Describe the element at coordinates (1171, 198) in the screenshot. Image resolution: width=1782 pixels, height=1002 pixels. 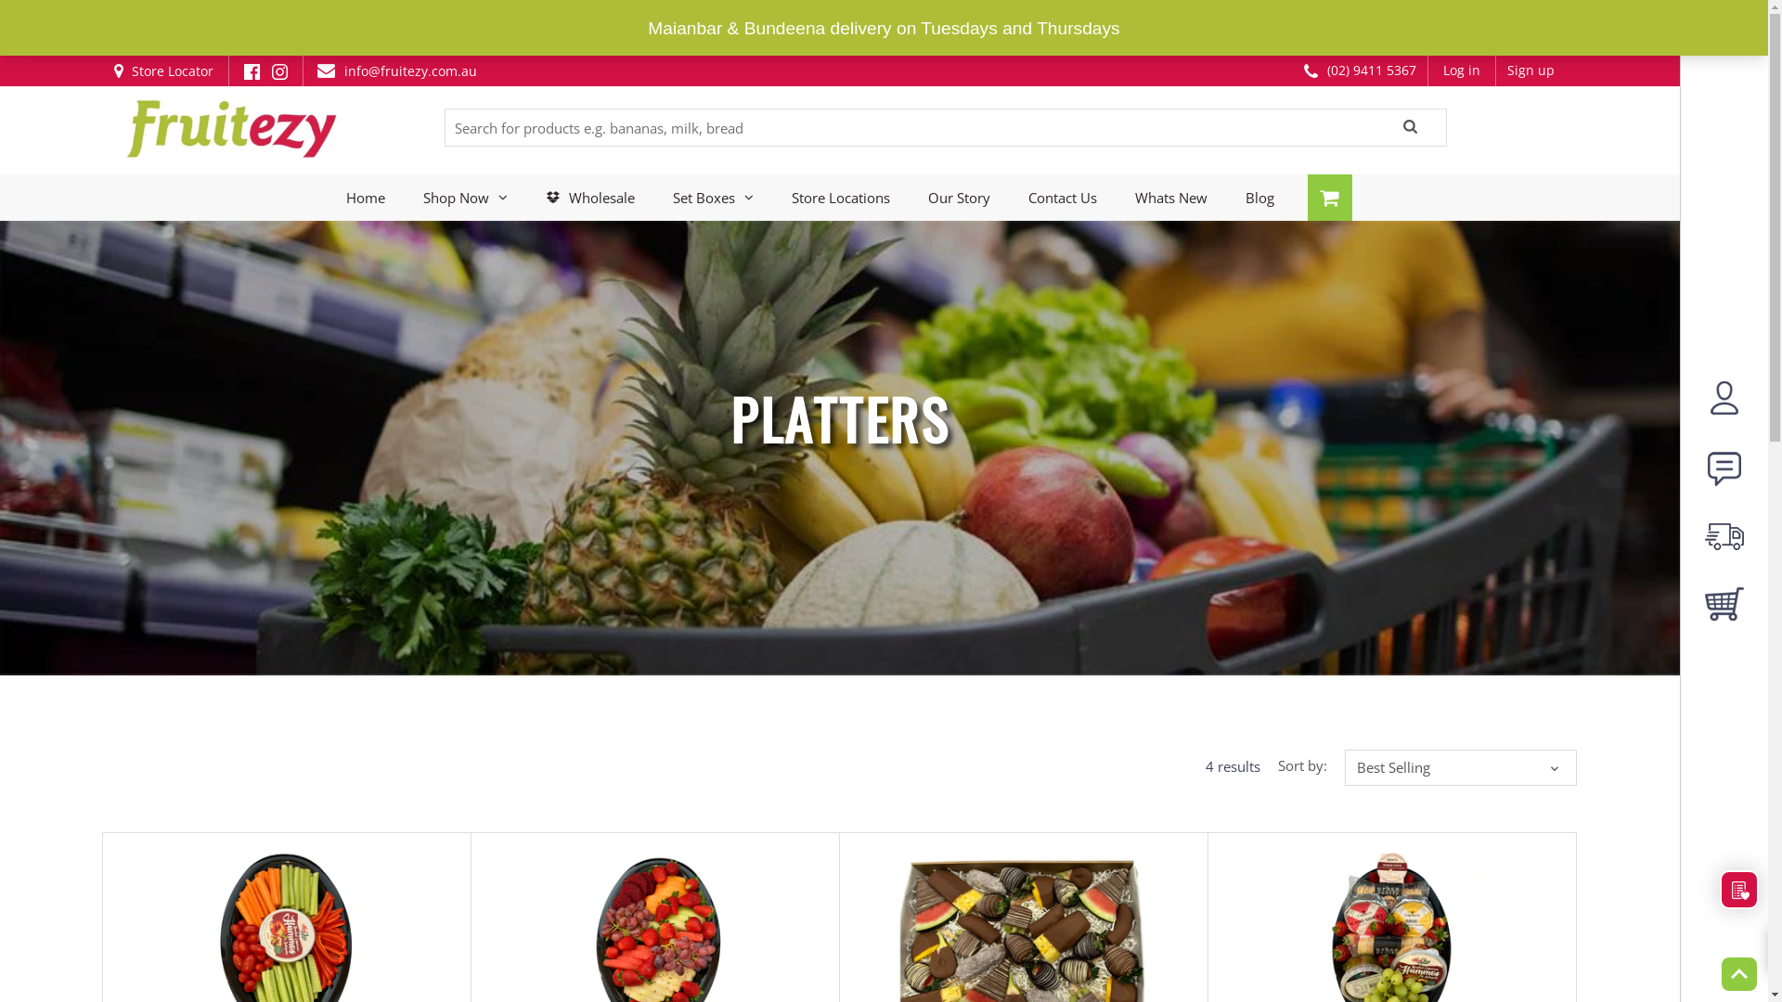
I see `Whats New` at that location.